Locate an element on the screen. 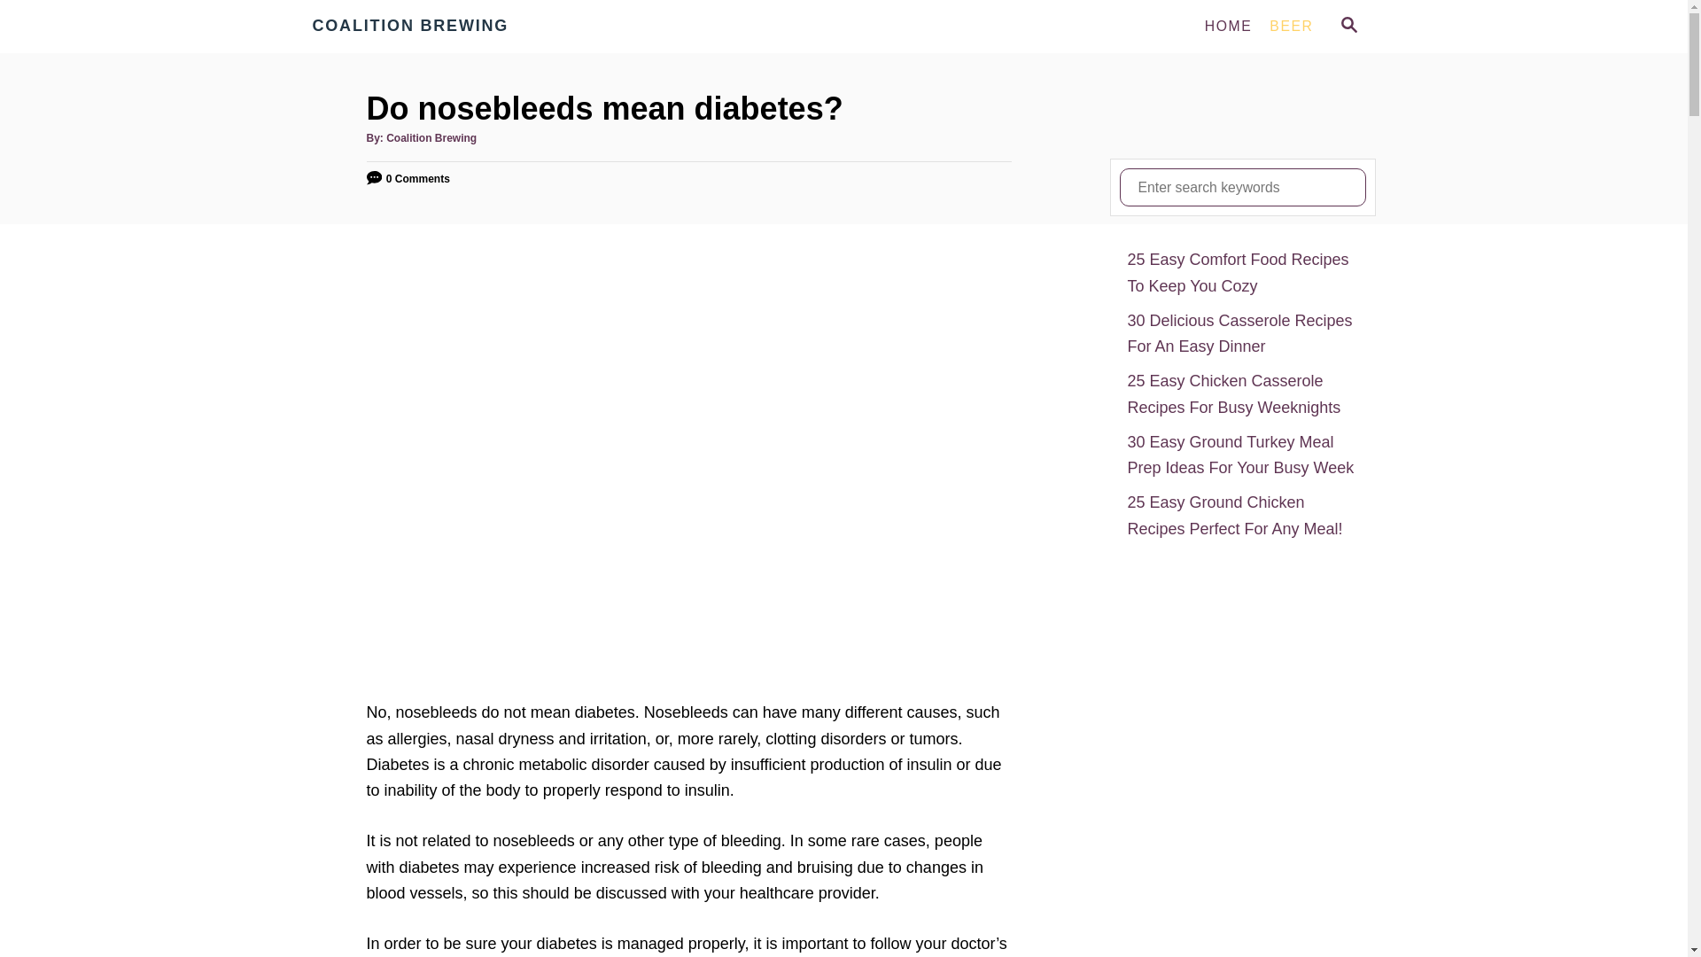 The width and height of the screenshot is (1701, 957). COALITION BREWING is located at coordinates (471, 27).